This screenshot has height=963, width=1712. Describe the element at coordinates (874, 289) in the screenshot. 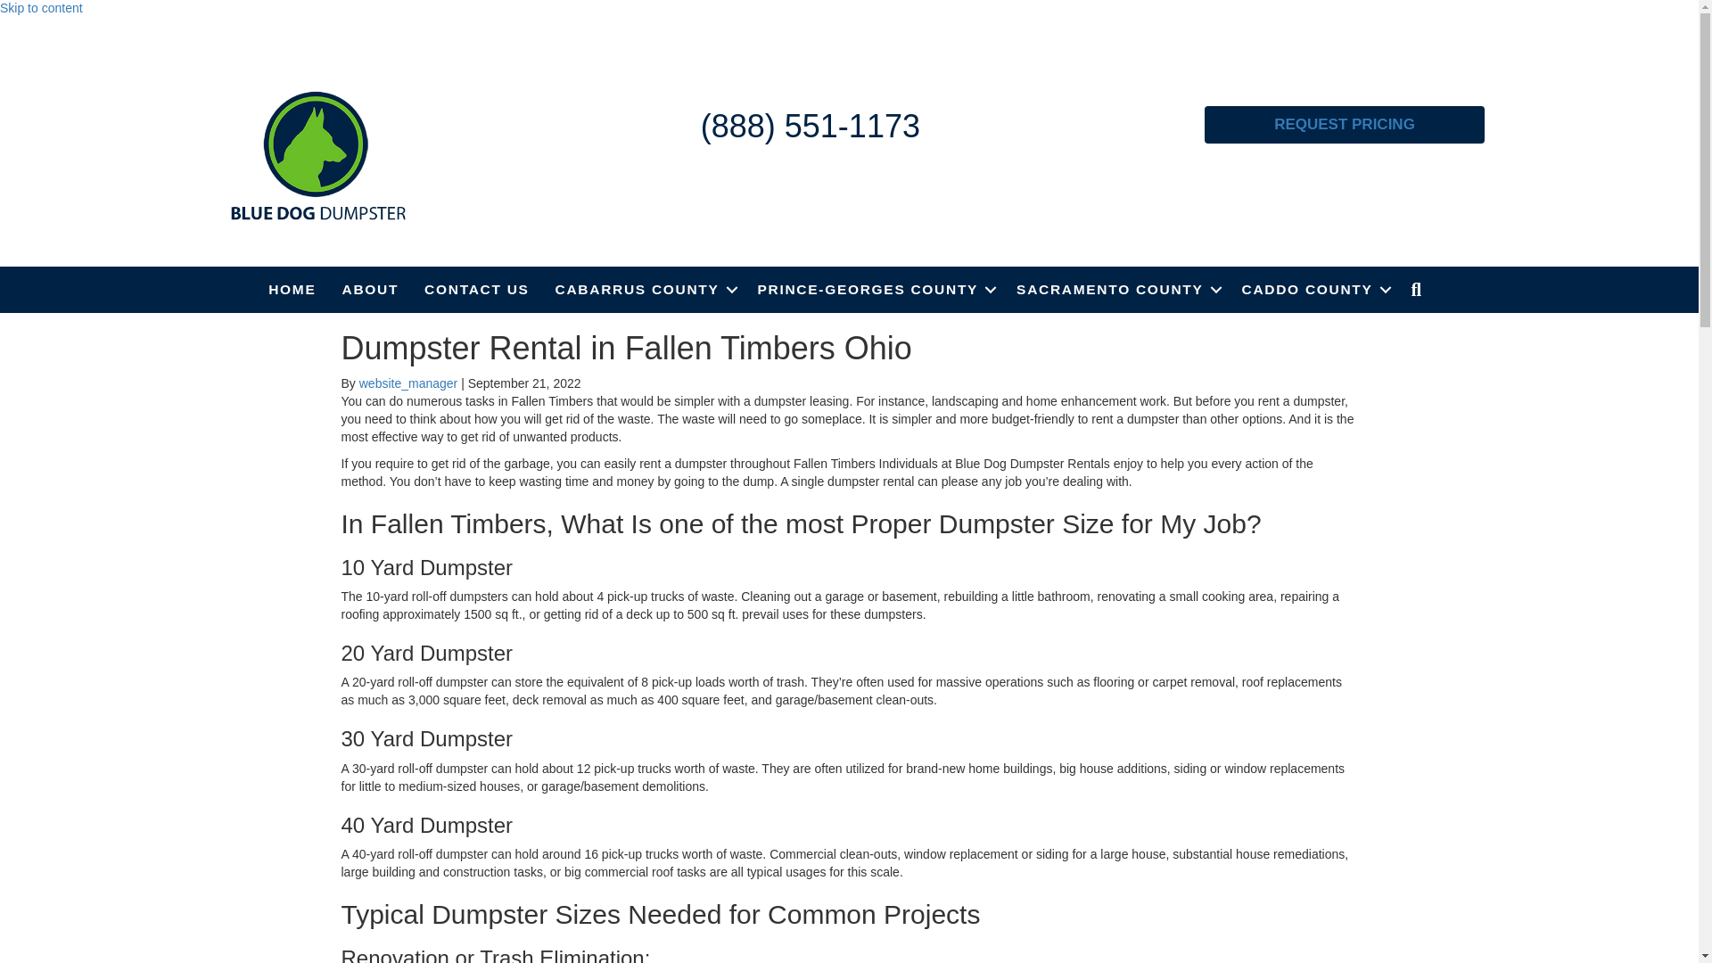

I see `PRINCE-GEORGES COUNTY` at that location.